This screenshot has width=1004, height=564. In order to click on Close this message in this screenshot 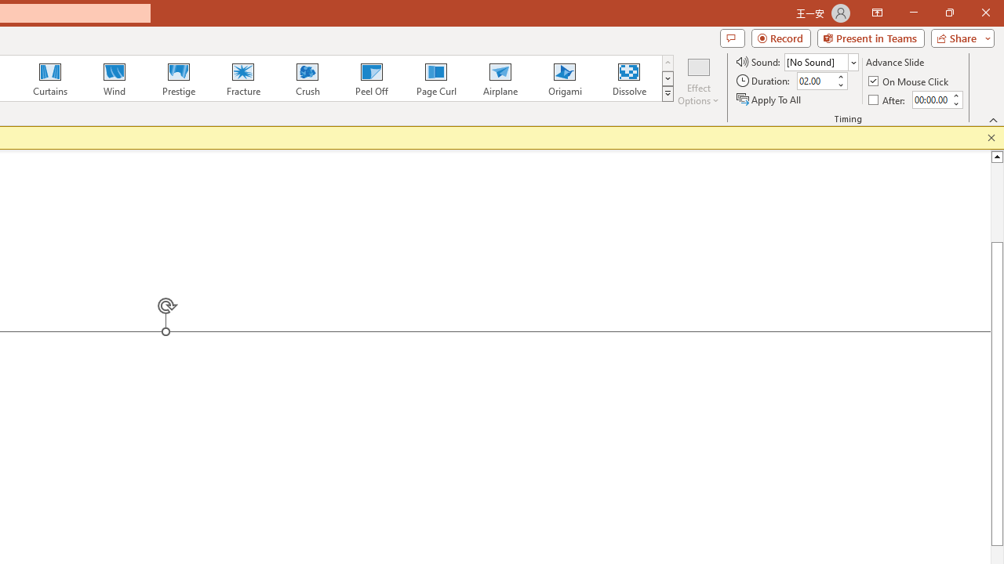, I will do `click(991, 138)`.